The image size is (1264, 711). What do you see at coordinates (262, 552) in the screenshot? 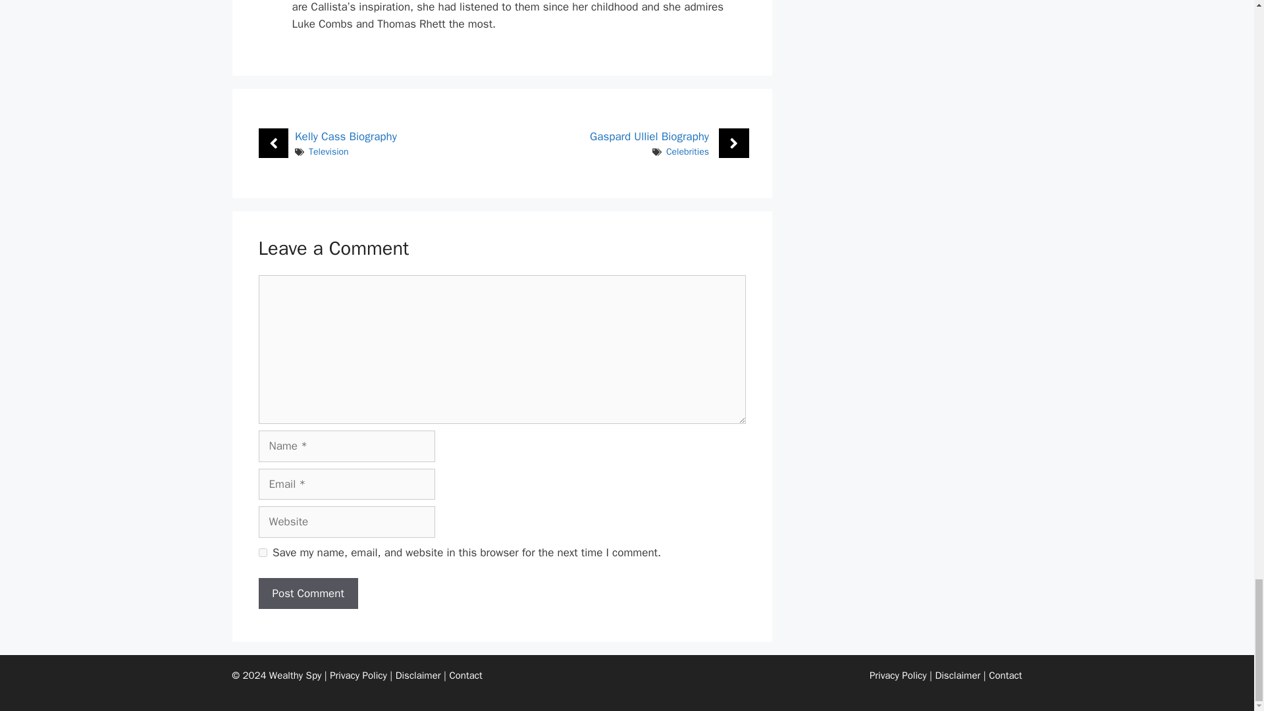
I see `yes` at bounding box center [262, 552].